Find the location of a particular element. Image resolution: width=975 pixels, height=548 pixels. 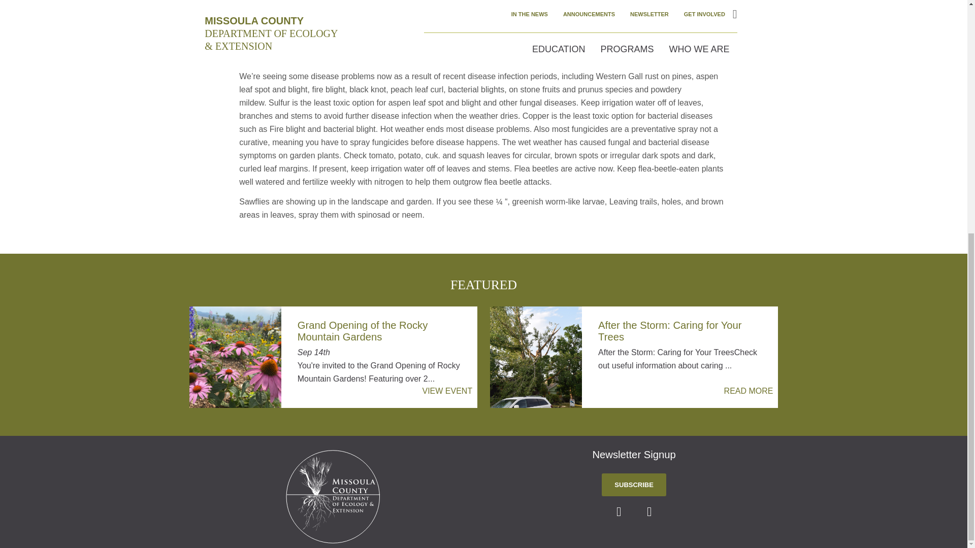

VIEW EVENT is located at coordinates (447, 391).